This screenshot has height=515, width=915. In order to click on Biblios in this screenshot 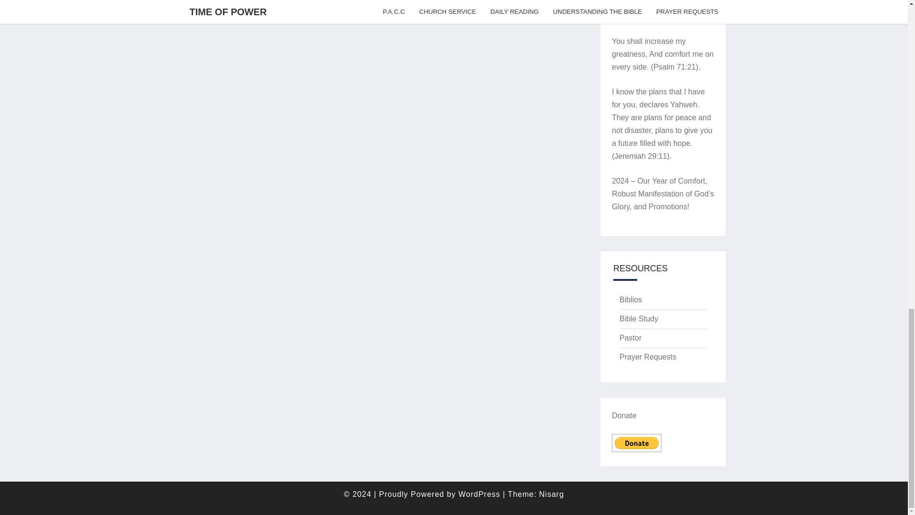, I will do `click(630, 299)`.